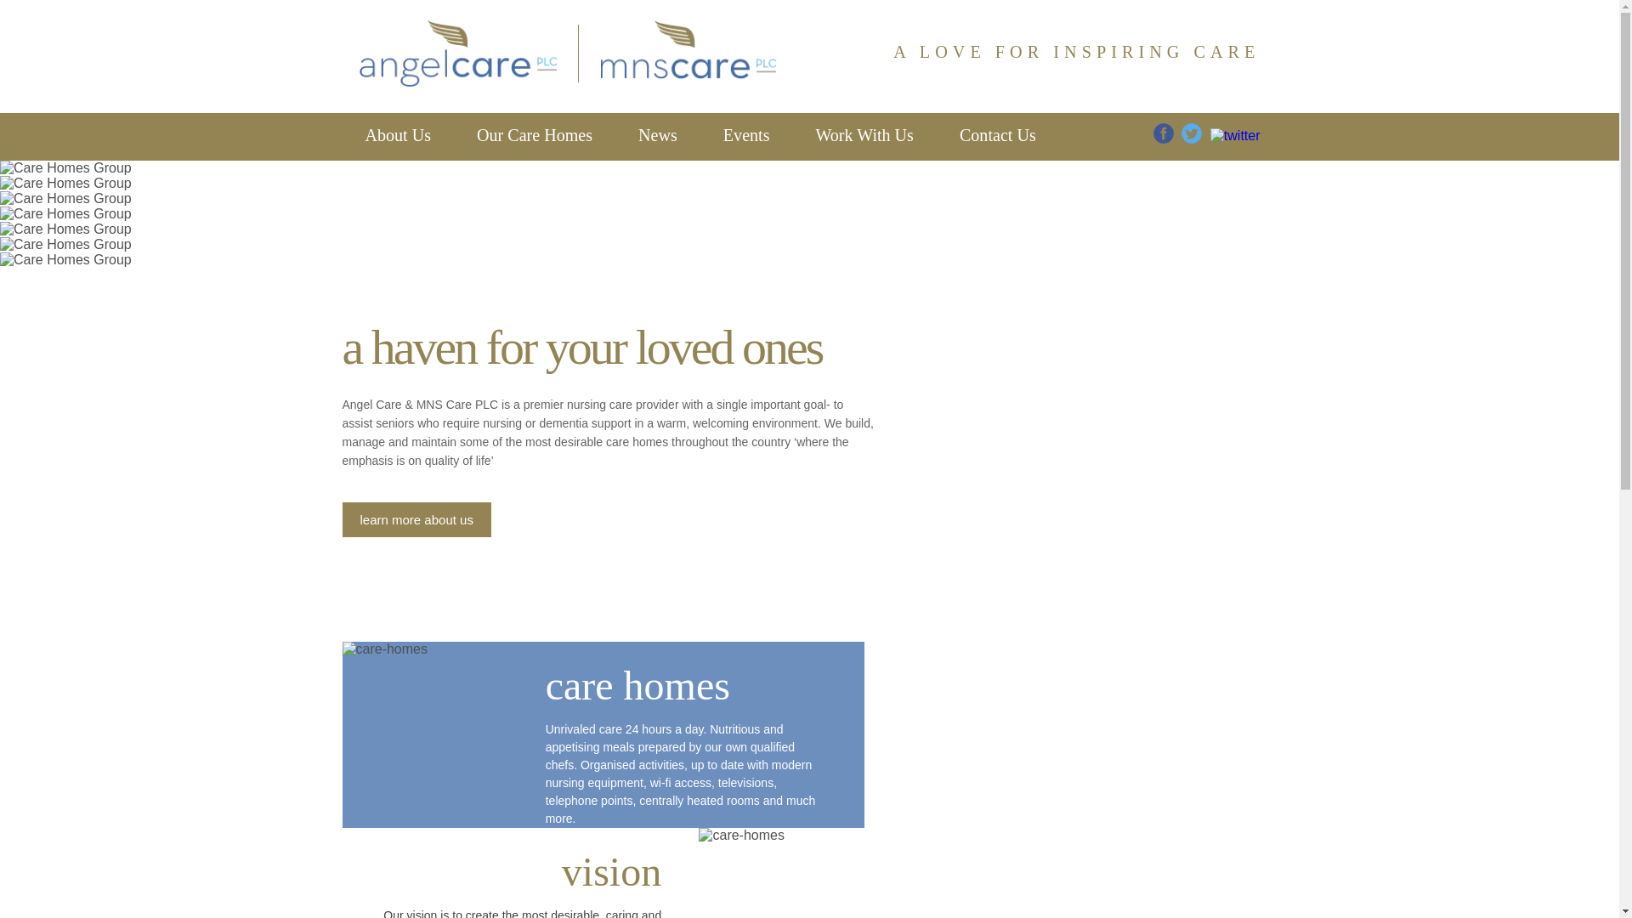  I want to click on Newlands, so click(61, 195).